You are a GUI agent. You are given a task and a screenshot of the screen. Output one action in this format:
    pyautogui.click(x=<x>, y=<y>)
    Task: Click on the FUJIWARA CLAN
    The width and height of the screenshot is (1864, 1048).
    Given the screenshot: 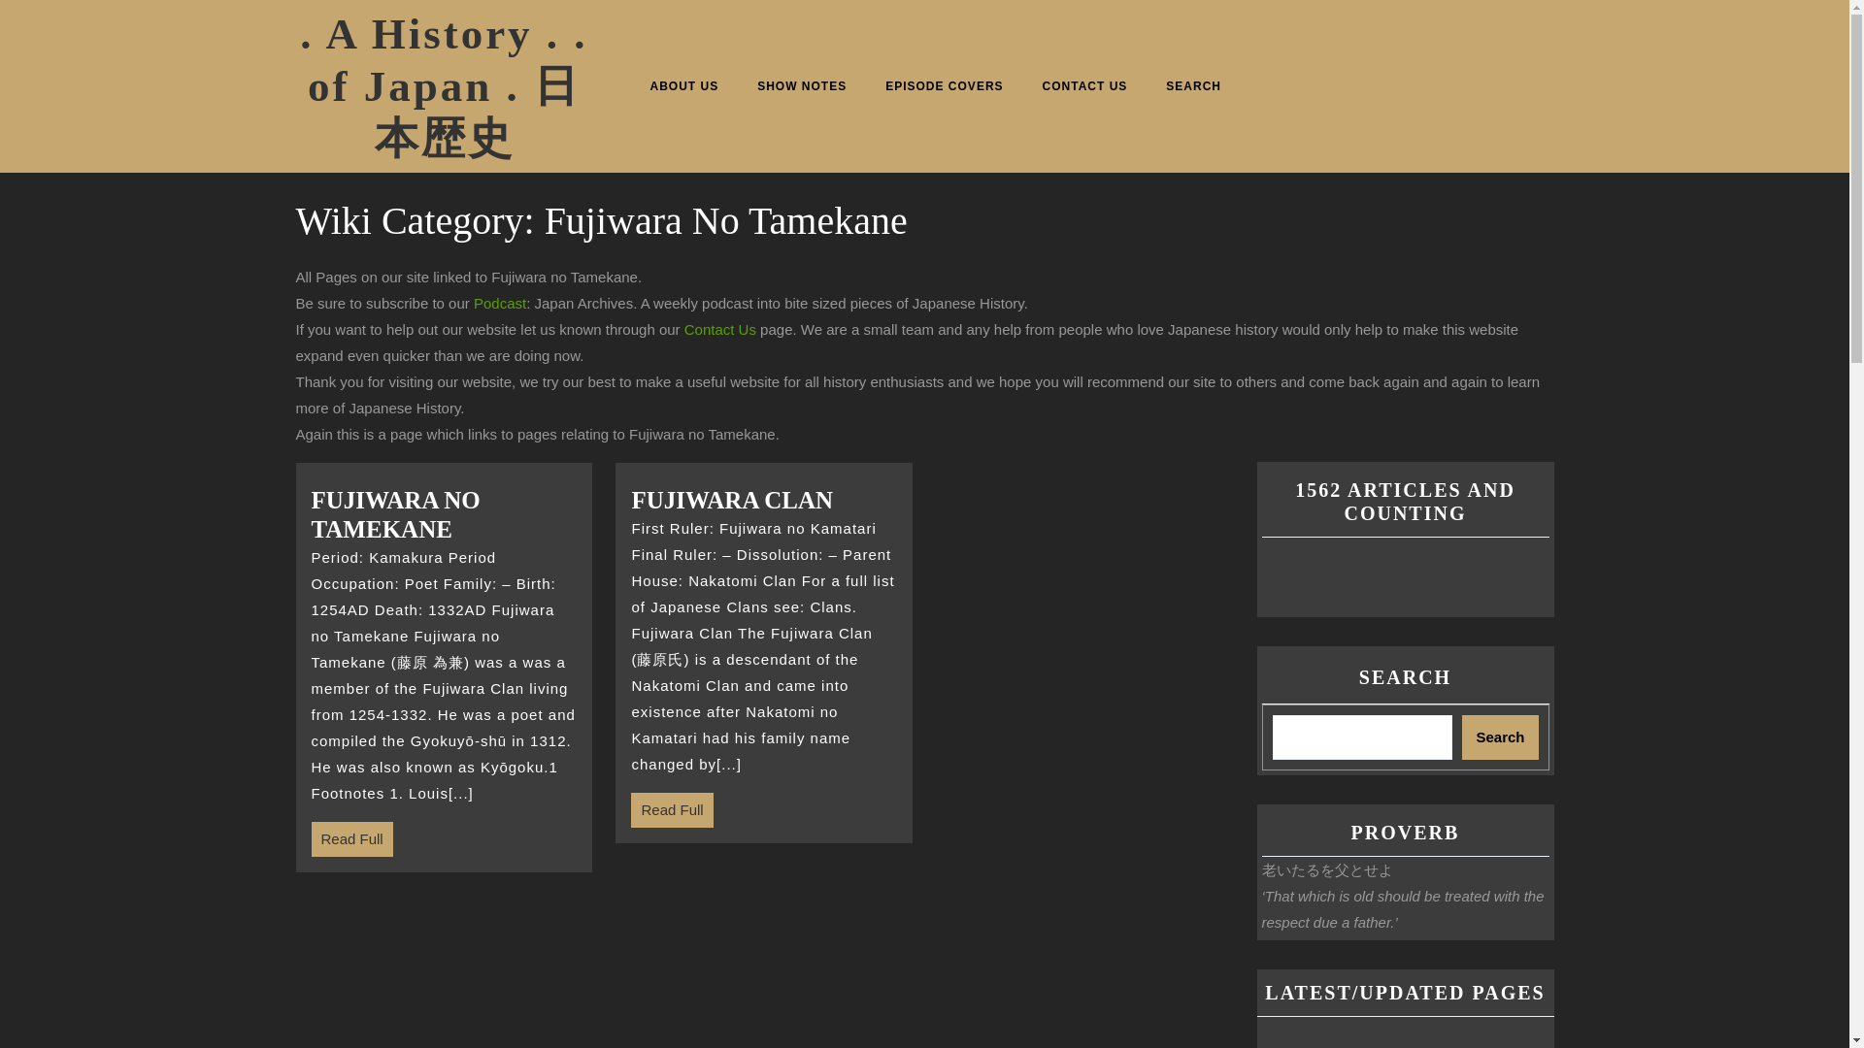 What is the action you would take?
    pyautogui.click(x=763, y=501)
    